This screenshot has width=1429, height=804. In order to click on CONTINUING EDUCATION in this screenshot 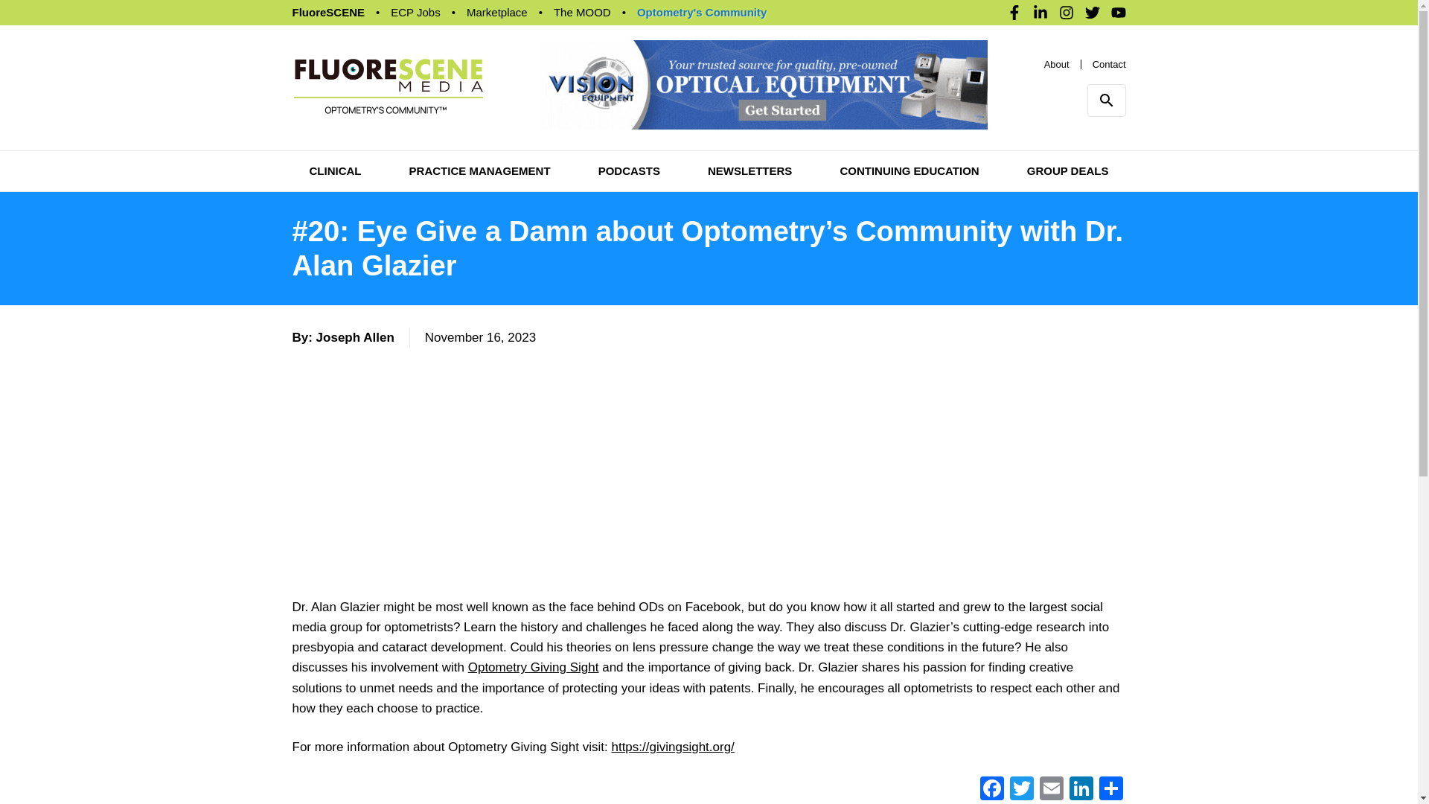, I will do `click(909, 171)`.